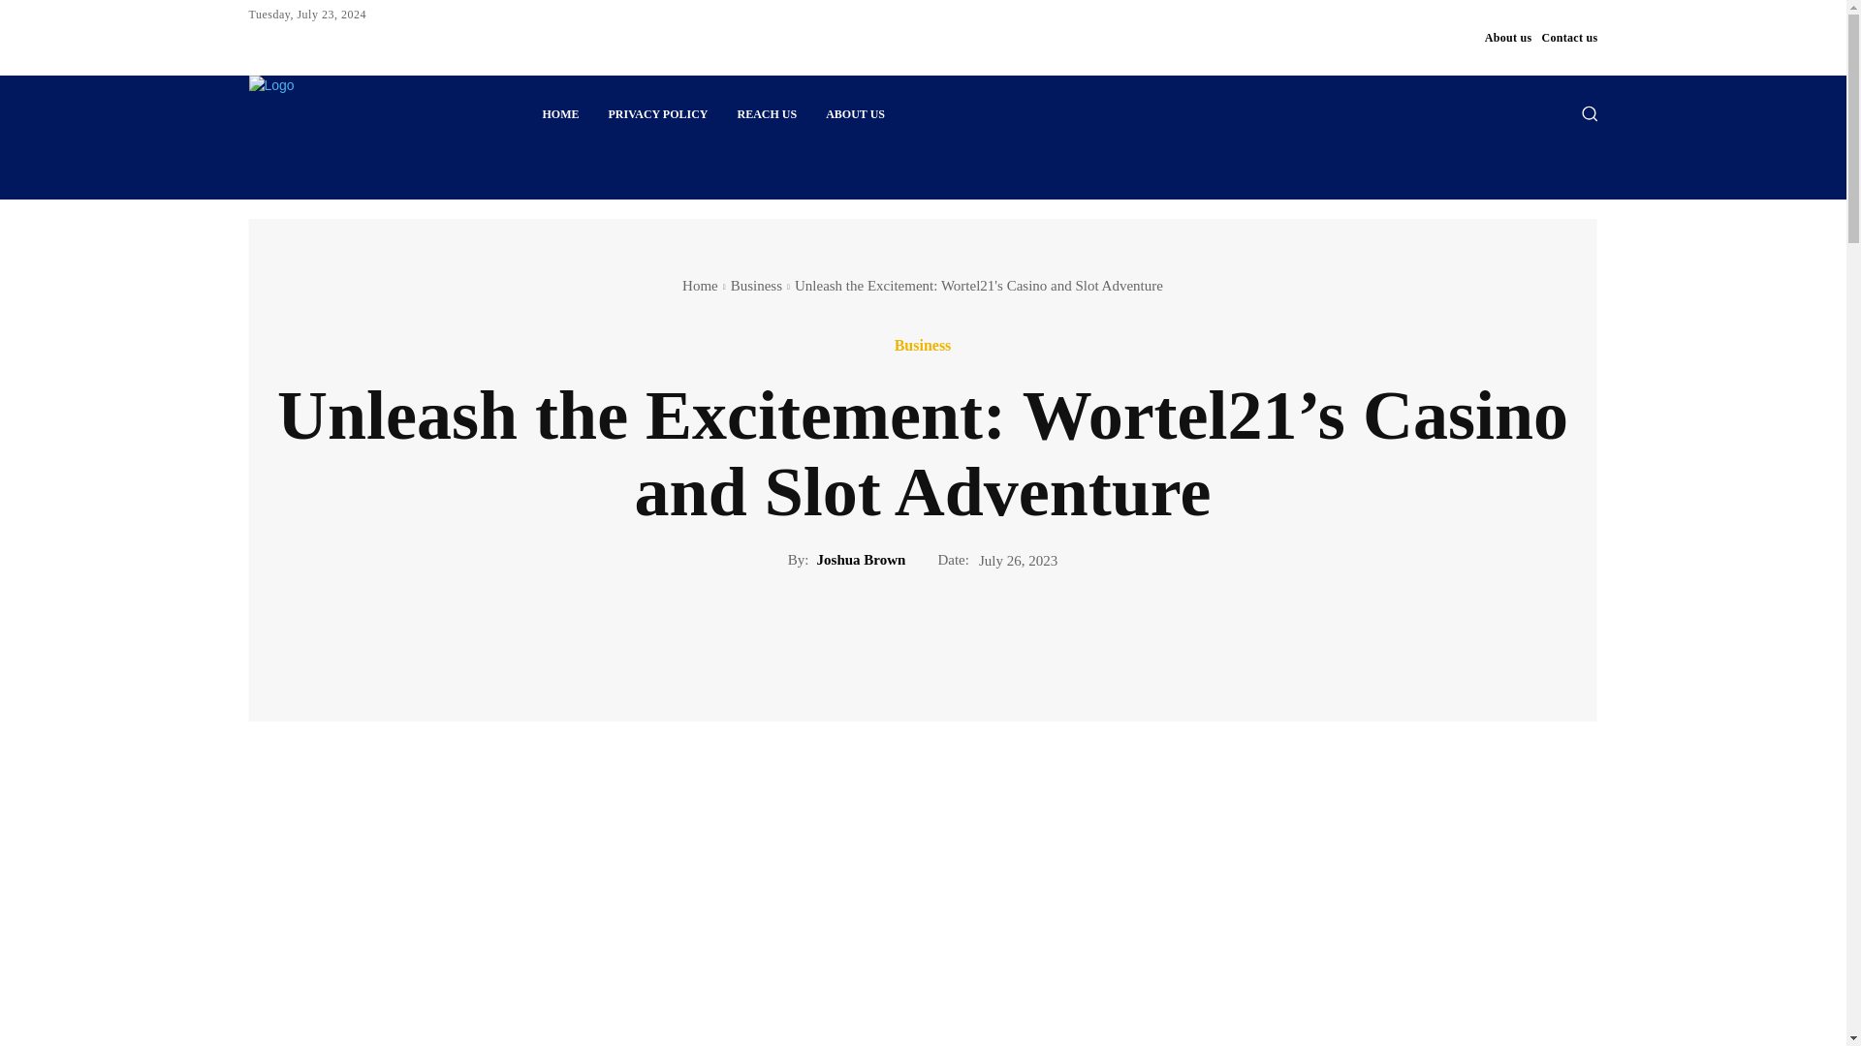 This screenshot has width=1861, height=1046. Describe the element at coordinates (756, 286) in the screenshot. I see `Business` at that location.